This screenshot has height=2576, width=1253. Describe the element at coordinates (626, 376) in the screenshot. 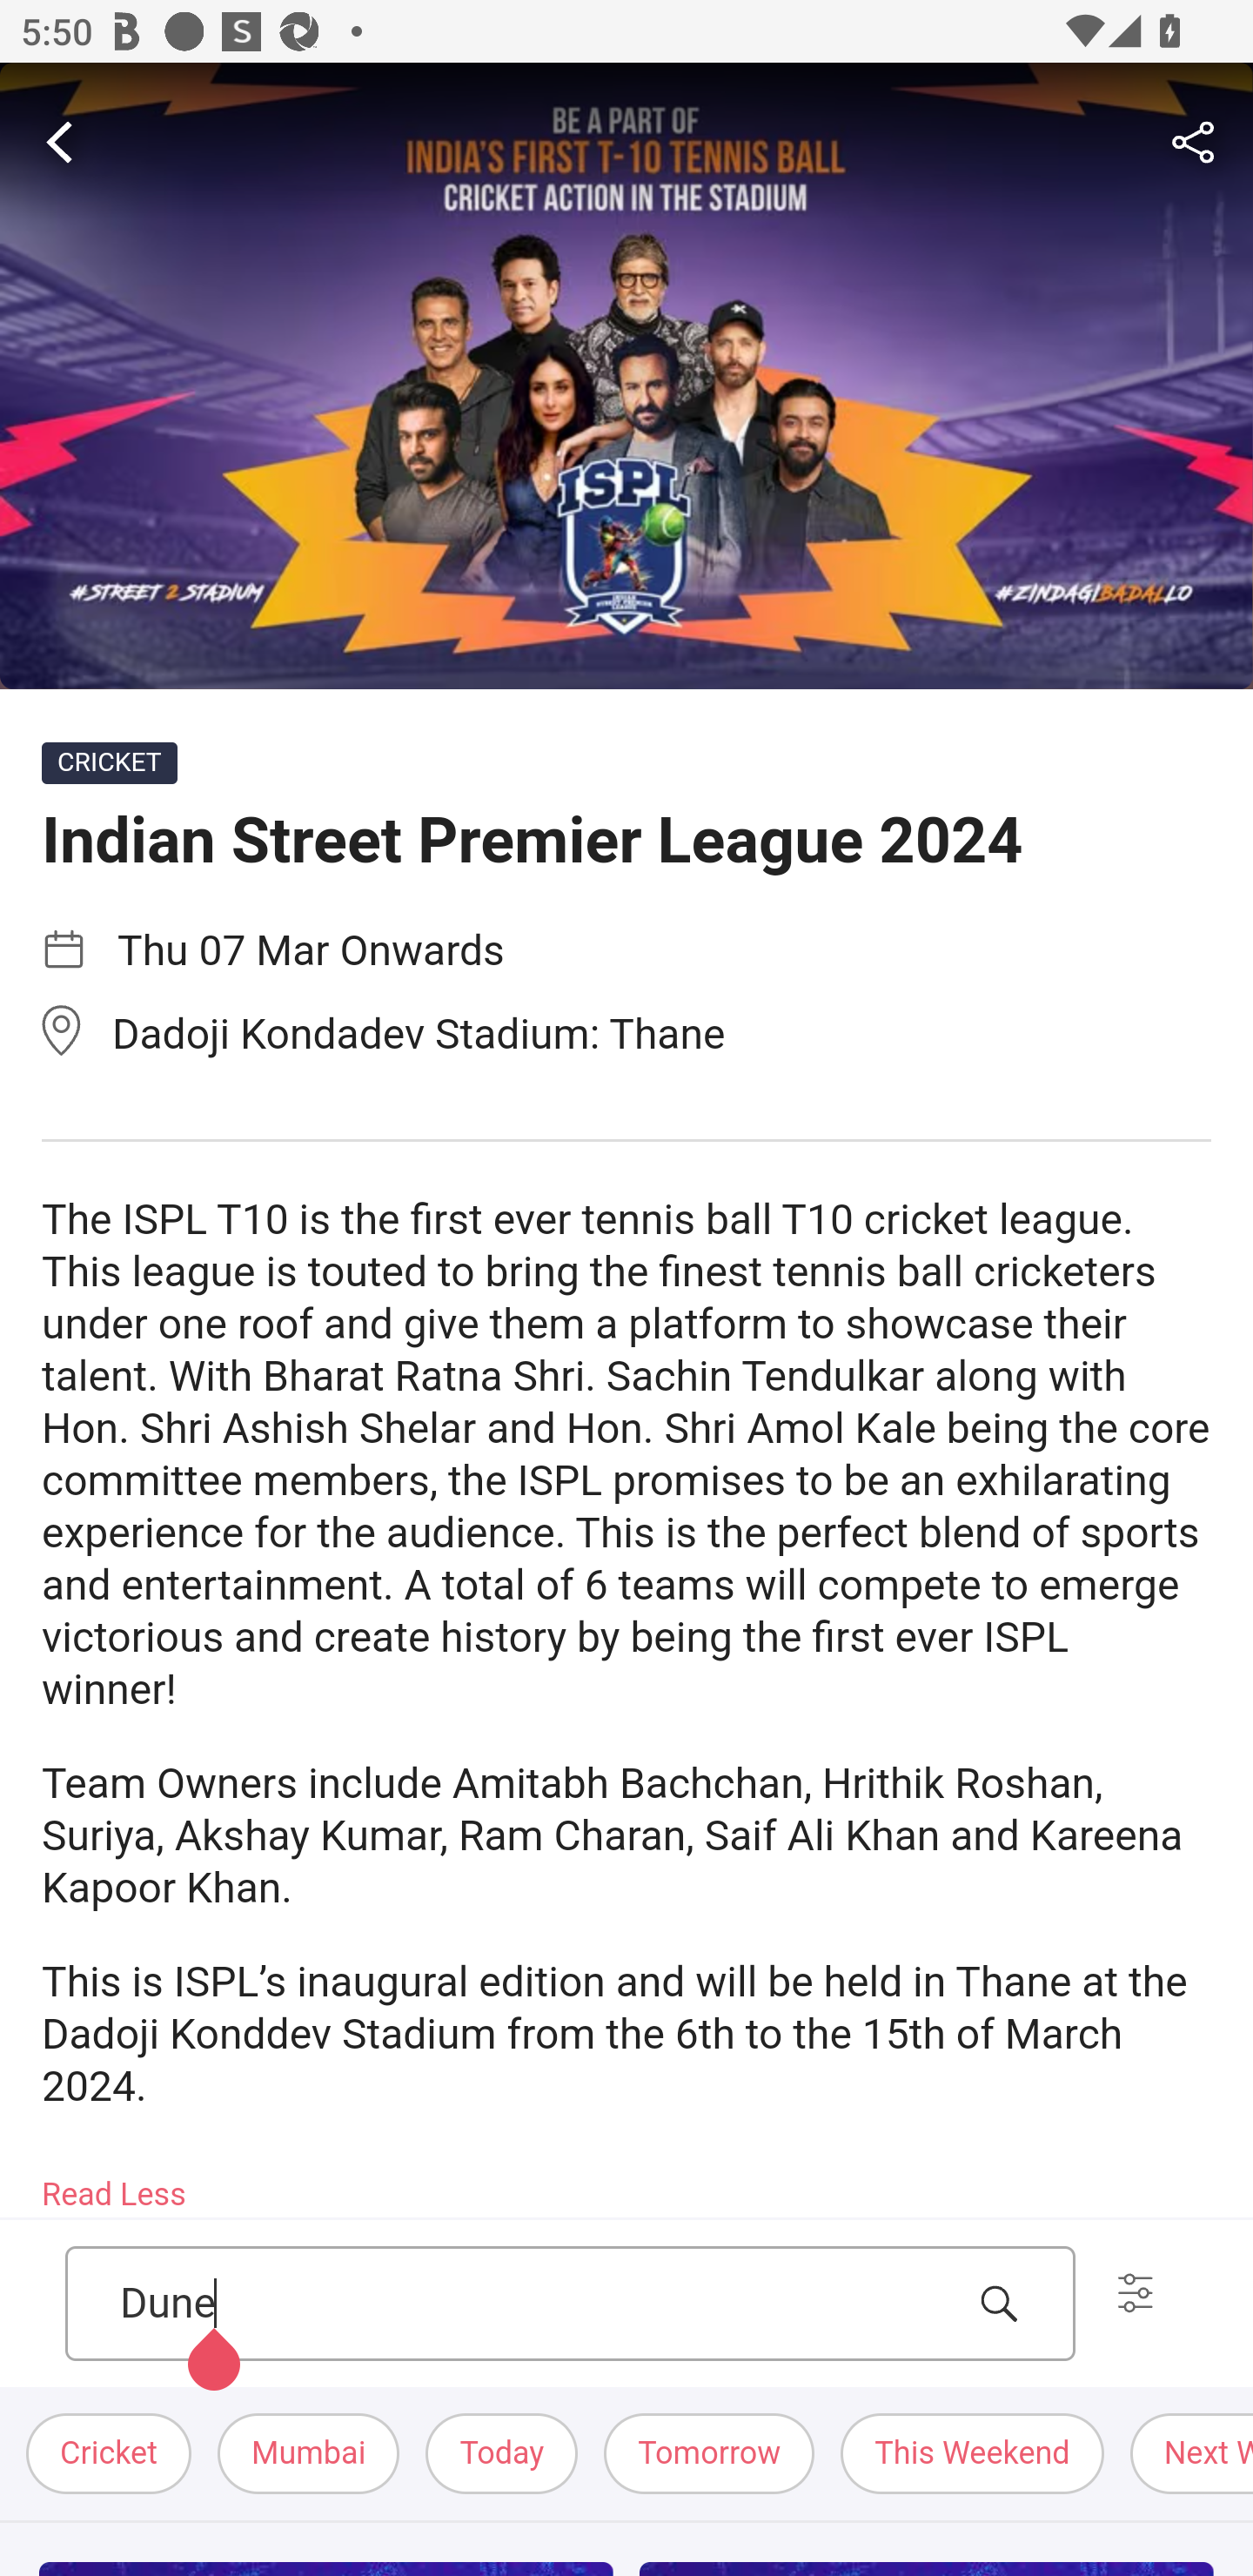

I see `Indian Street Premier League 2024` at that location.